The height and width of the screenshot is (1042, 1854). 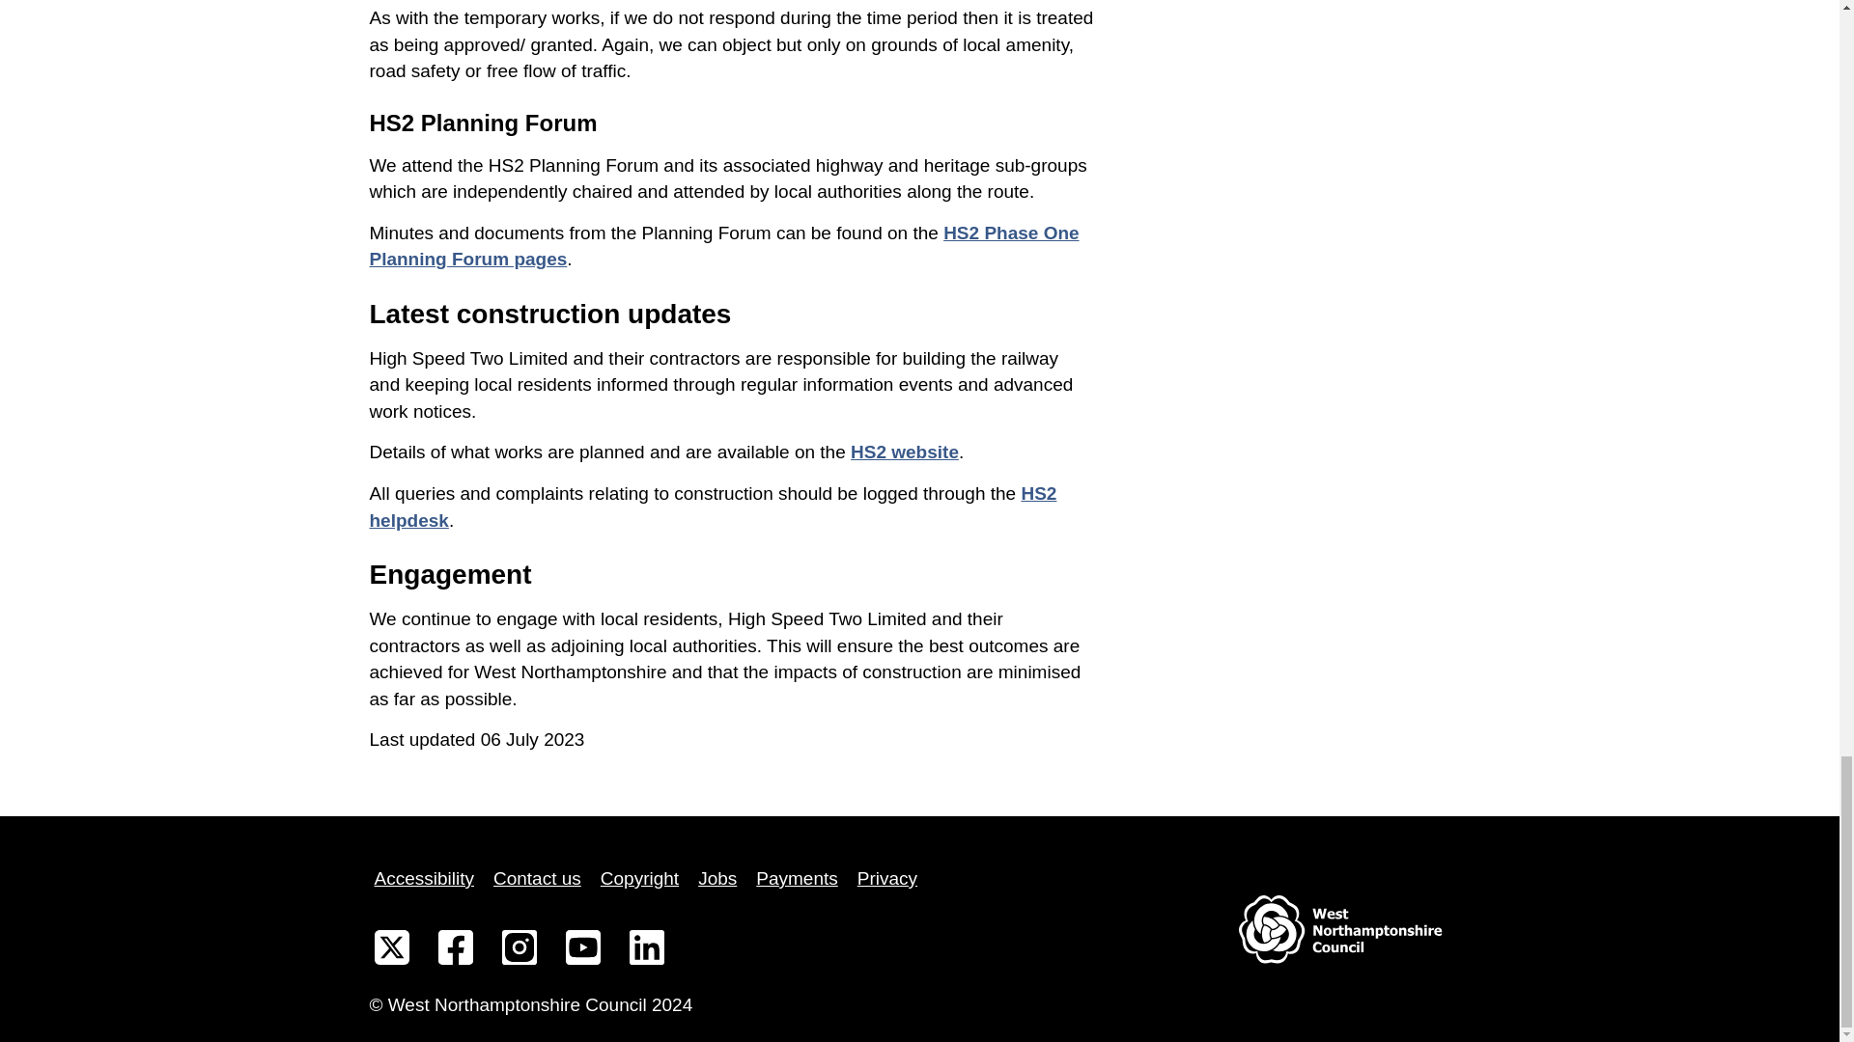 I want to click on HS2 Phase One Planning Forum pages, so click(x=724, y=246).